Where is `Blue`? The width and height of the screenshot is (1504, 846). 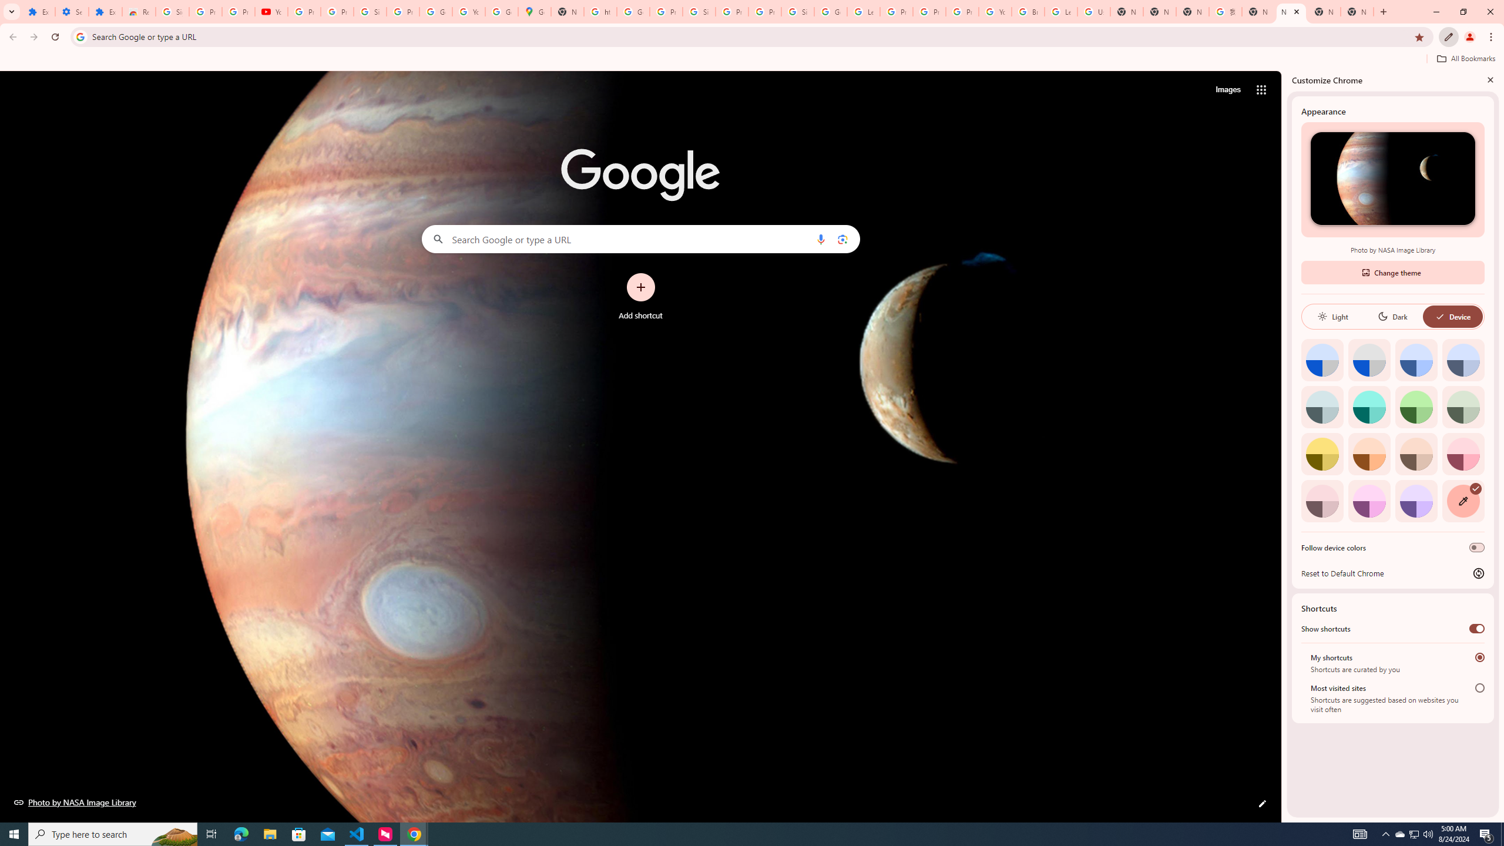
Blue is located at coordinates (1416, 360).